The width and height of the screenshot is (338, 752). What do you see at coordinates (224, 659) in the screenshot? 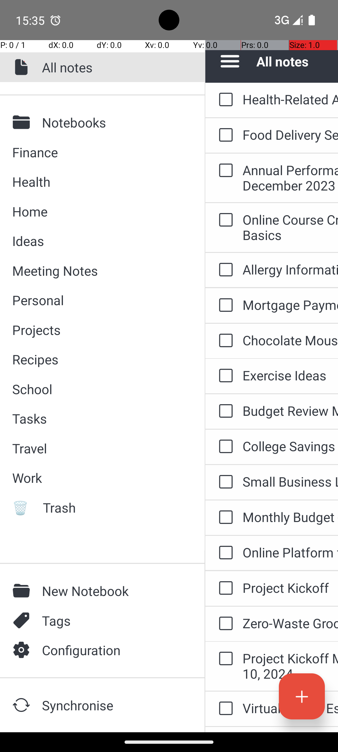
I see `to-do: Project Kickoff Meeting - Website Redesign - April 10, 2024` at bounding box center [224, 659].